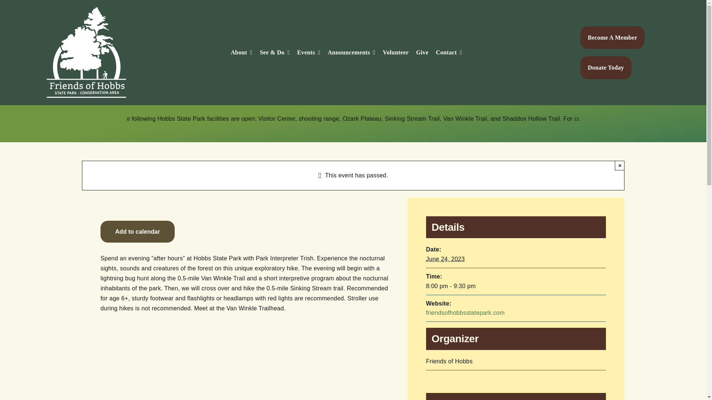 The width and height of the screenshot is (712, 400). Describe the element at coordinates (241, 53) in the screenshot. I see `About` at that location.